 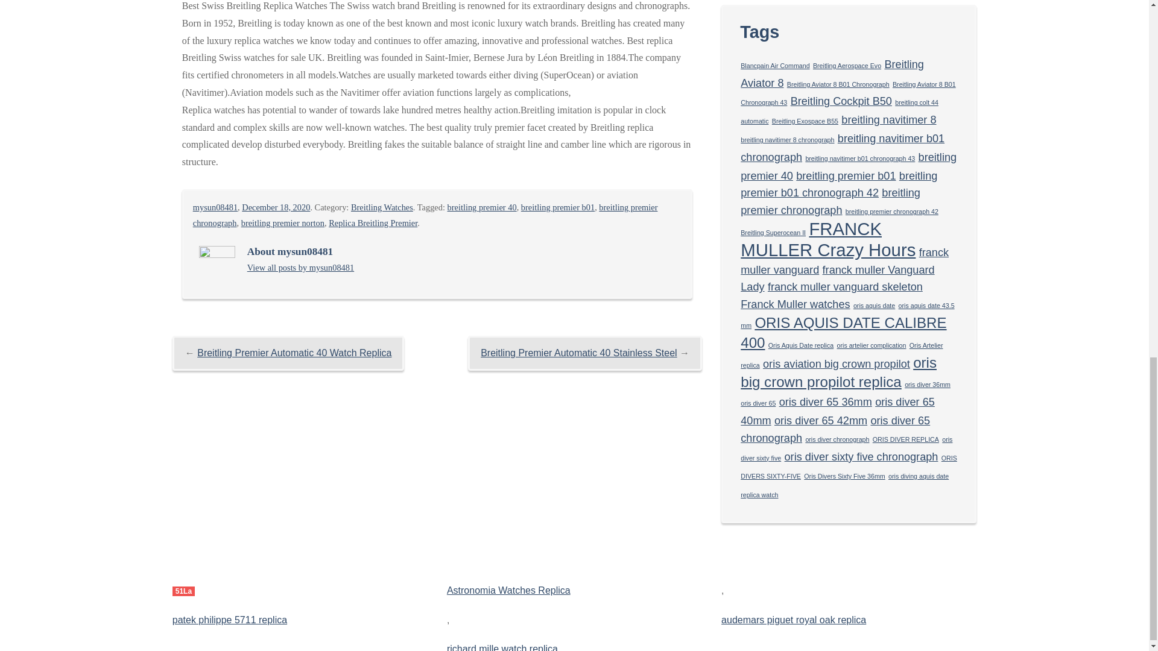 I want to click on breitling premier b01, so click(x=558, y=207).